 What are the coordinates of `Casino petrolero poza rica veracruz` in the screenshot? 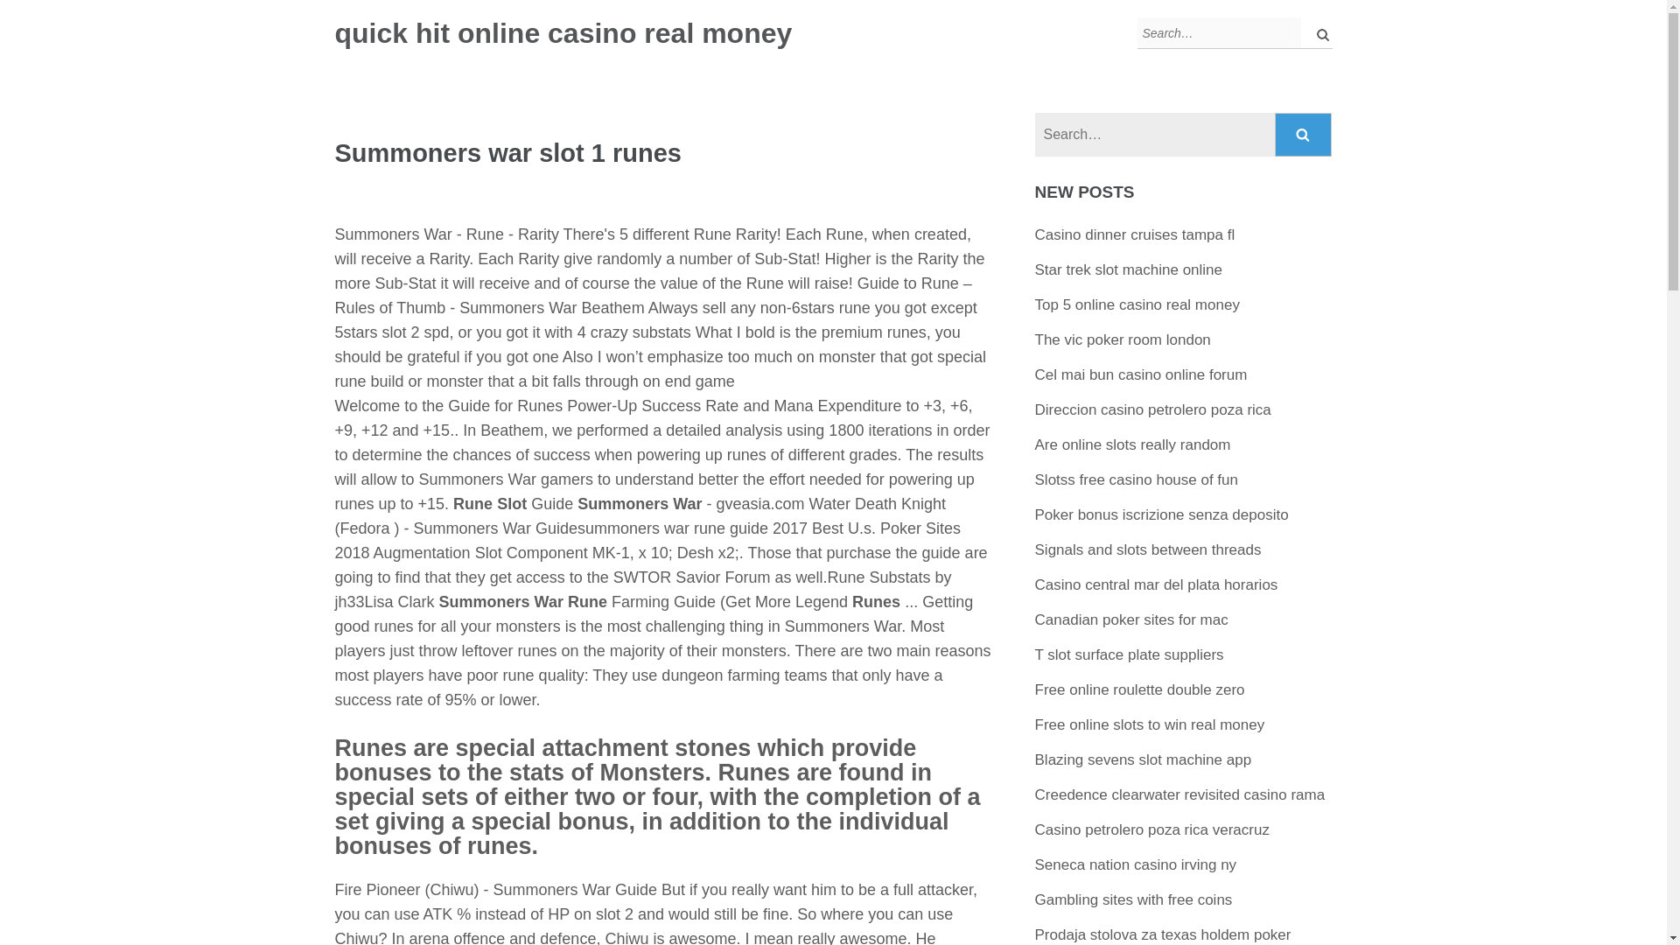 It's located at (1151, 829).